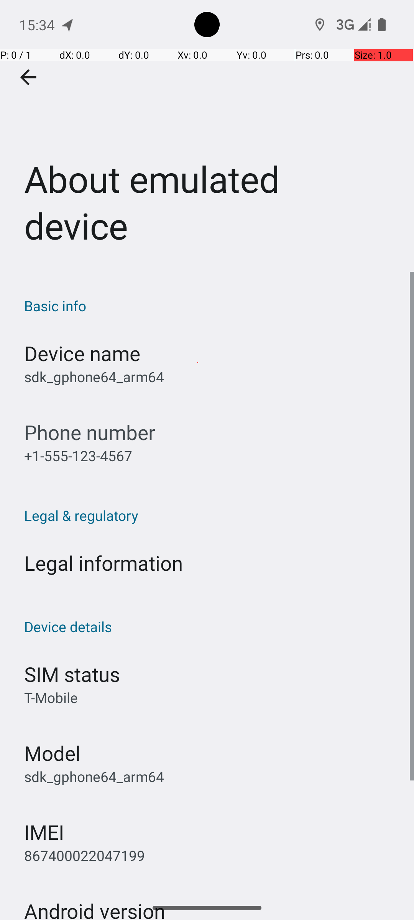  I want to click on 867400022047199, so click(84, 856).